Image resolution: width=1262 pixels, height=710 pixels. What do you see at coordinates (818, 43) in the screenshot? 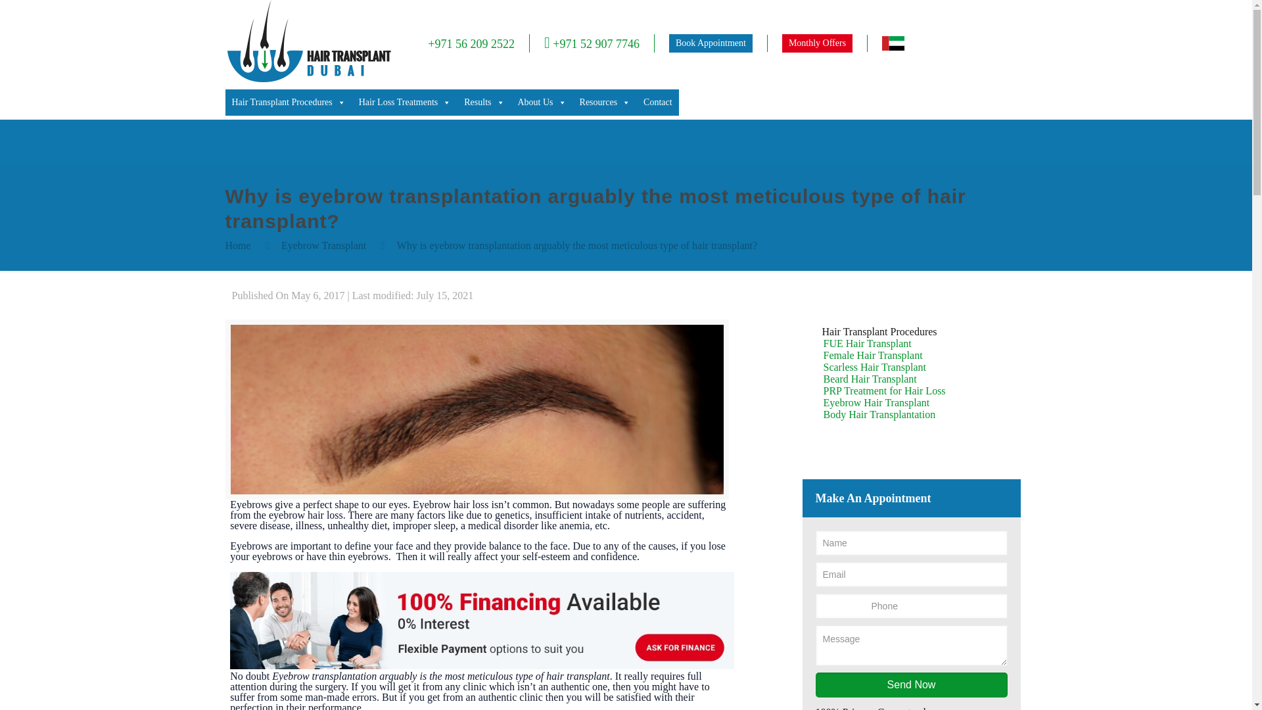
I see `Monthly Offers` at bounding box center [818, 43].